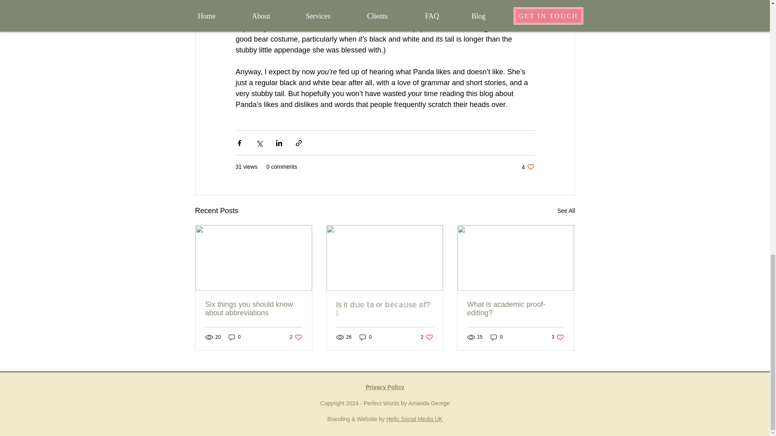  Describe the element at coordinates (496, 337) in the screenshot. I see `Six things you should know about abbreviations` at that location.